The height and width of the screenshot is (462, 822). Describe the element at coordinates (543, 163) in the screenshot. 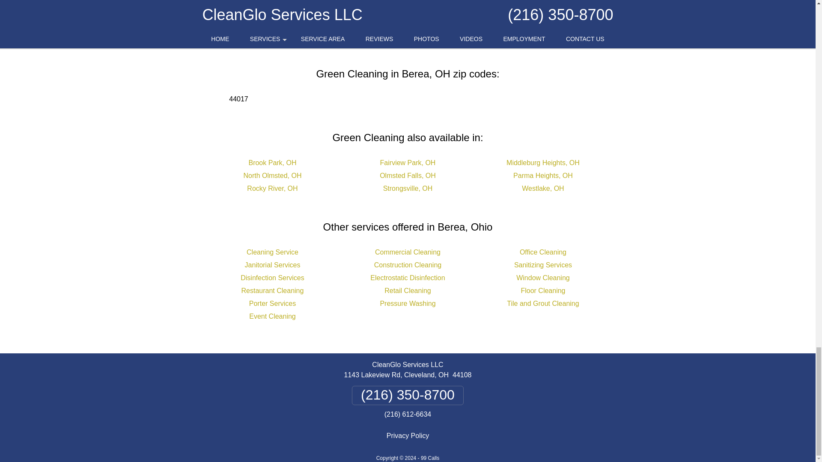

I see `Middleburg Heights, OH` at that location.